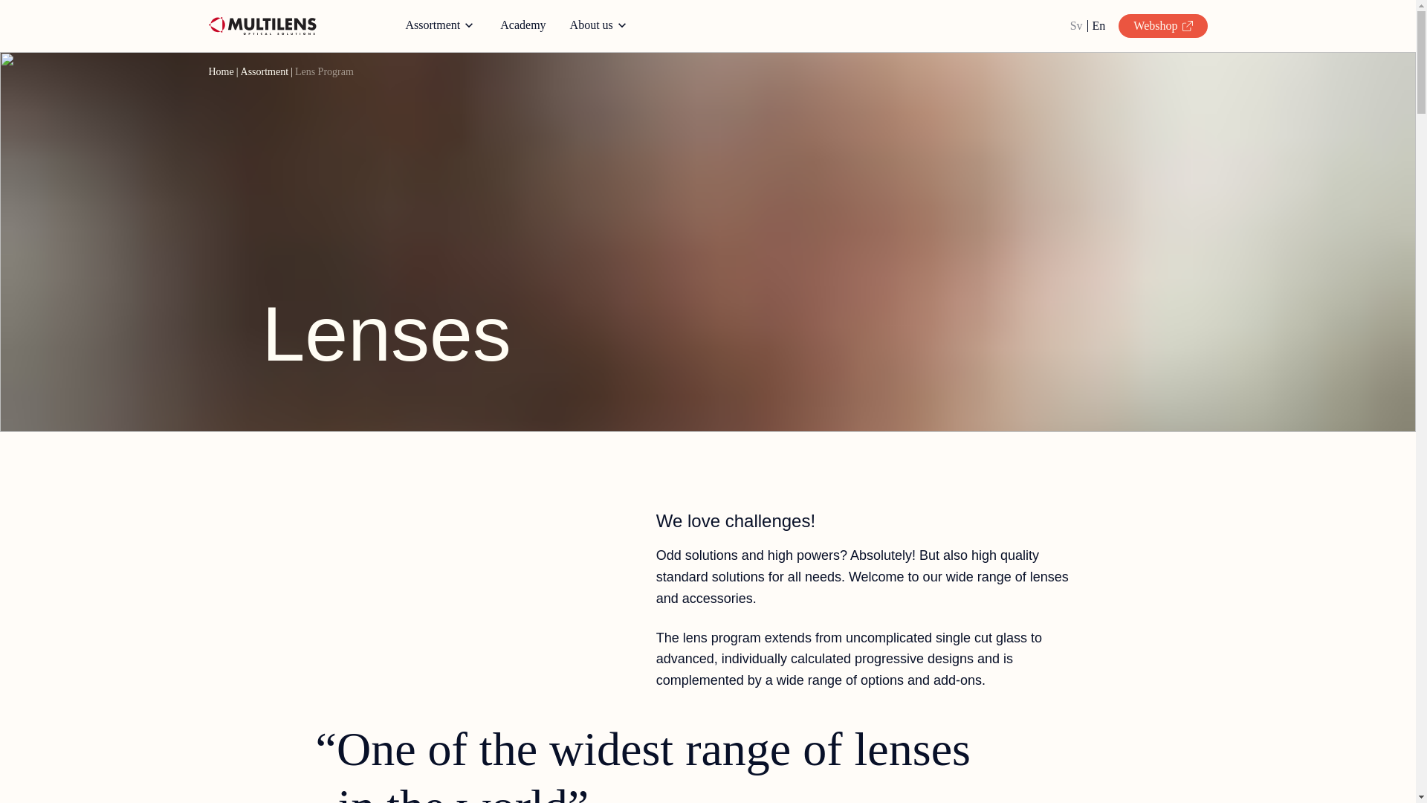 This screenshot has height=803, width=1427. Describe the element at coordinates (1076, 25) in the screenshot. I see `Sv` at that location.